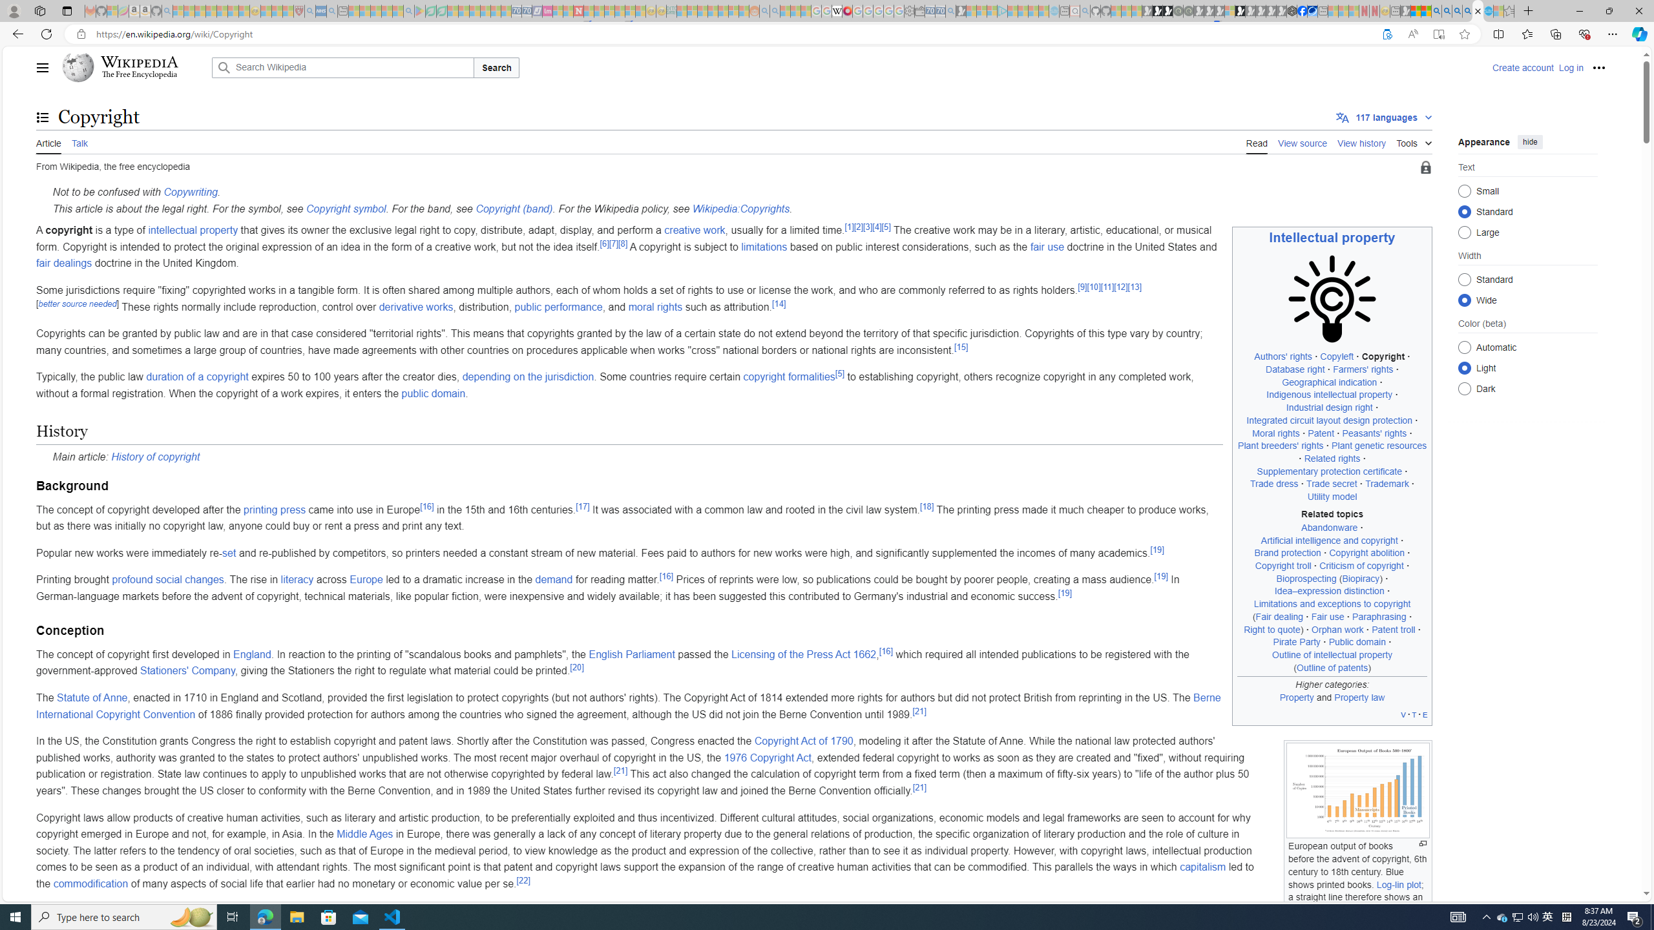 The image size is (1654, 930). What do you see at coordinates (858, 226) in the screenshot?
I see `[2]` at bounding box center [858, 226].